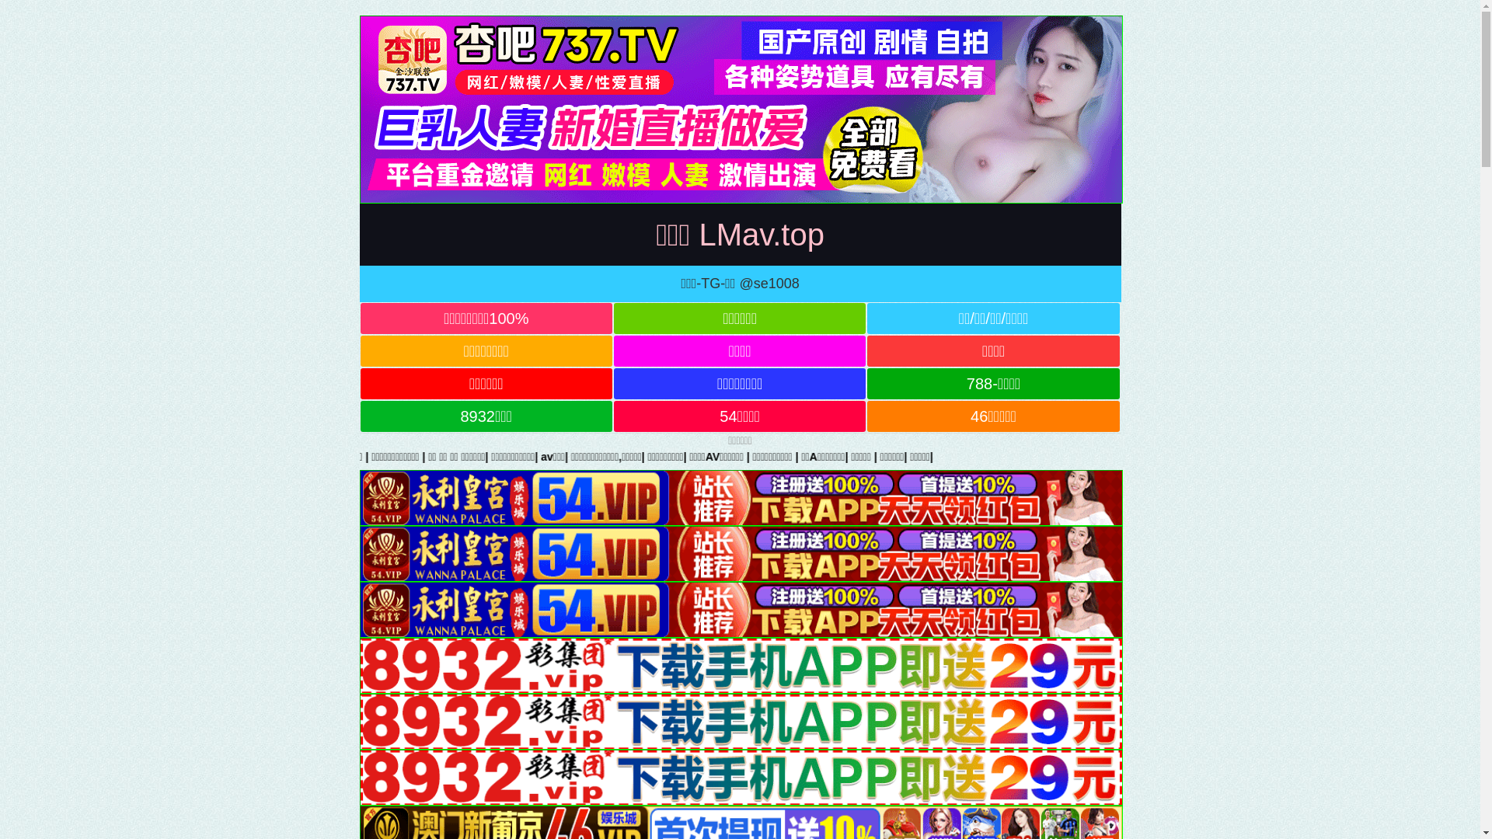 Image resolution: width=1492 pixels, height=839 pixels. I want to click on |, so click(403, 457).